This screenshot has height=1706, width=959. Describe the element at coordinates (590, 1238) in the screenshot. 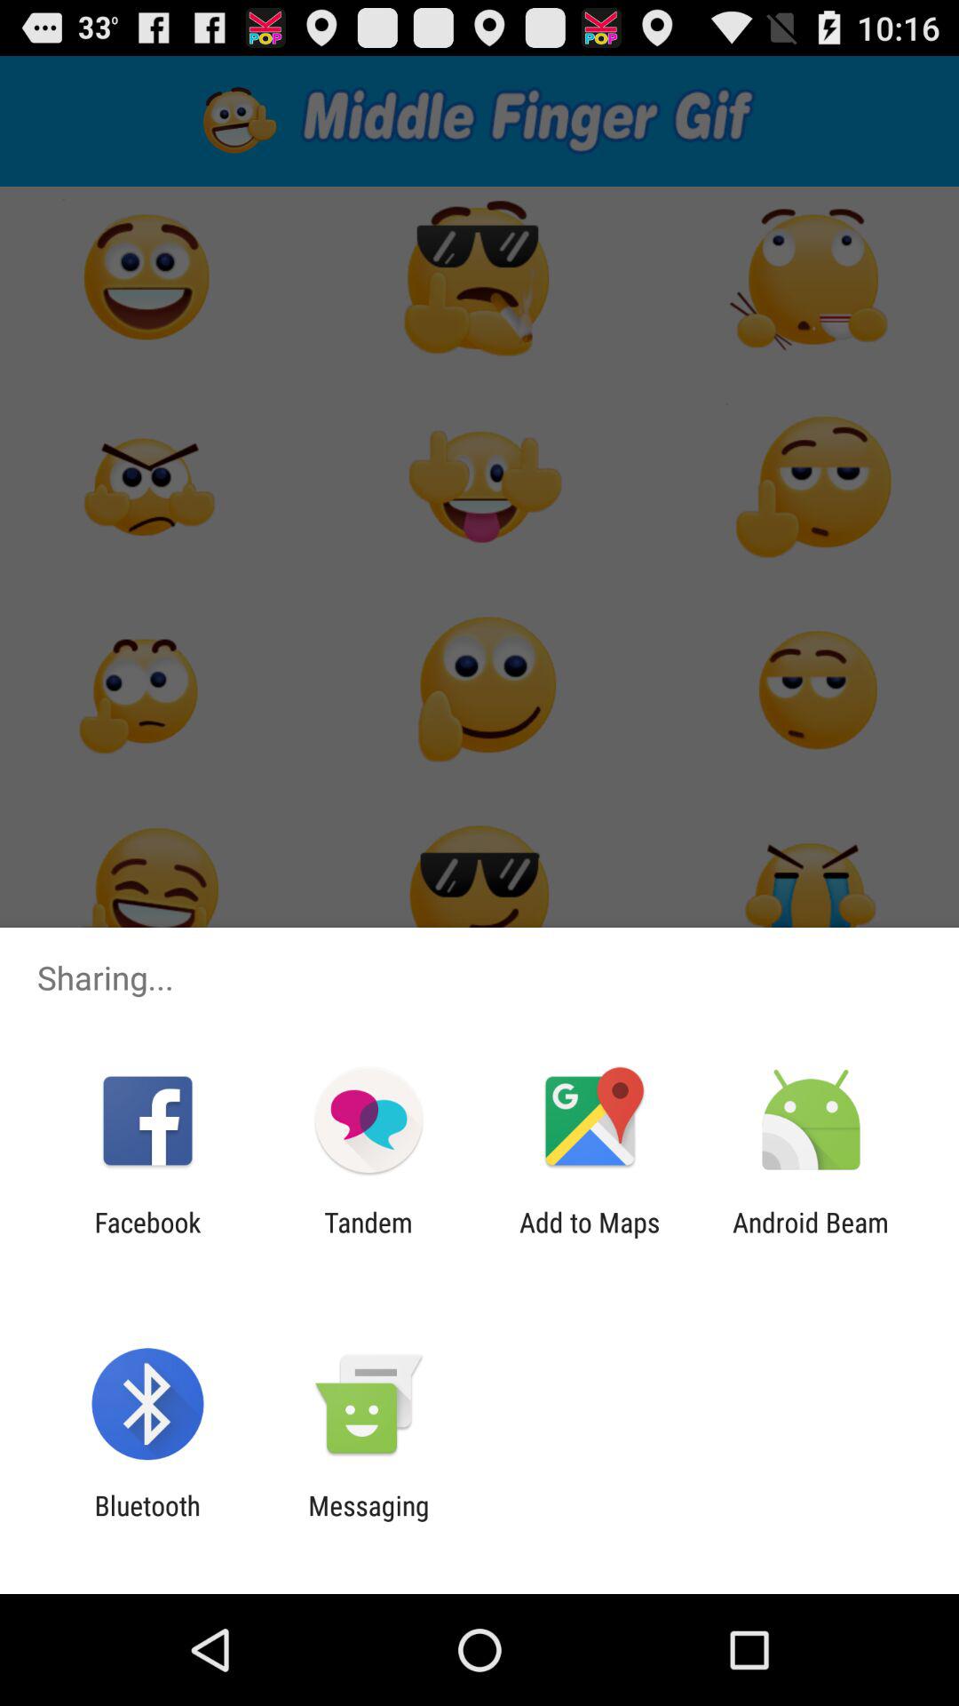

I see `turn off item next to the tandem icon` at that location.